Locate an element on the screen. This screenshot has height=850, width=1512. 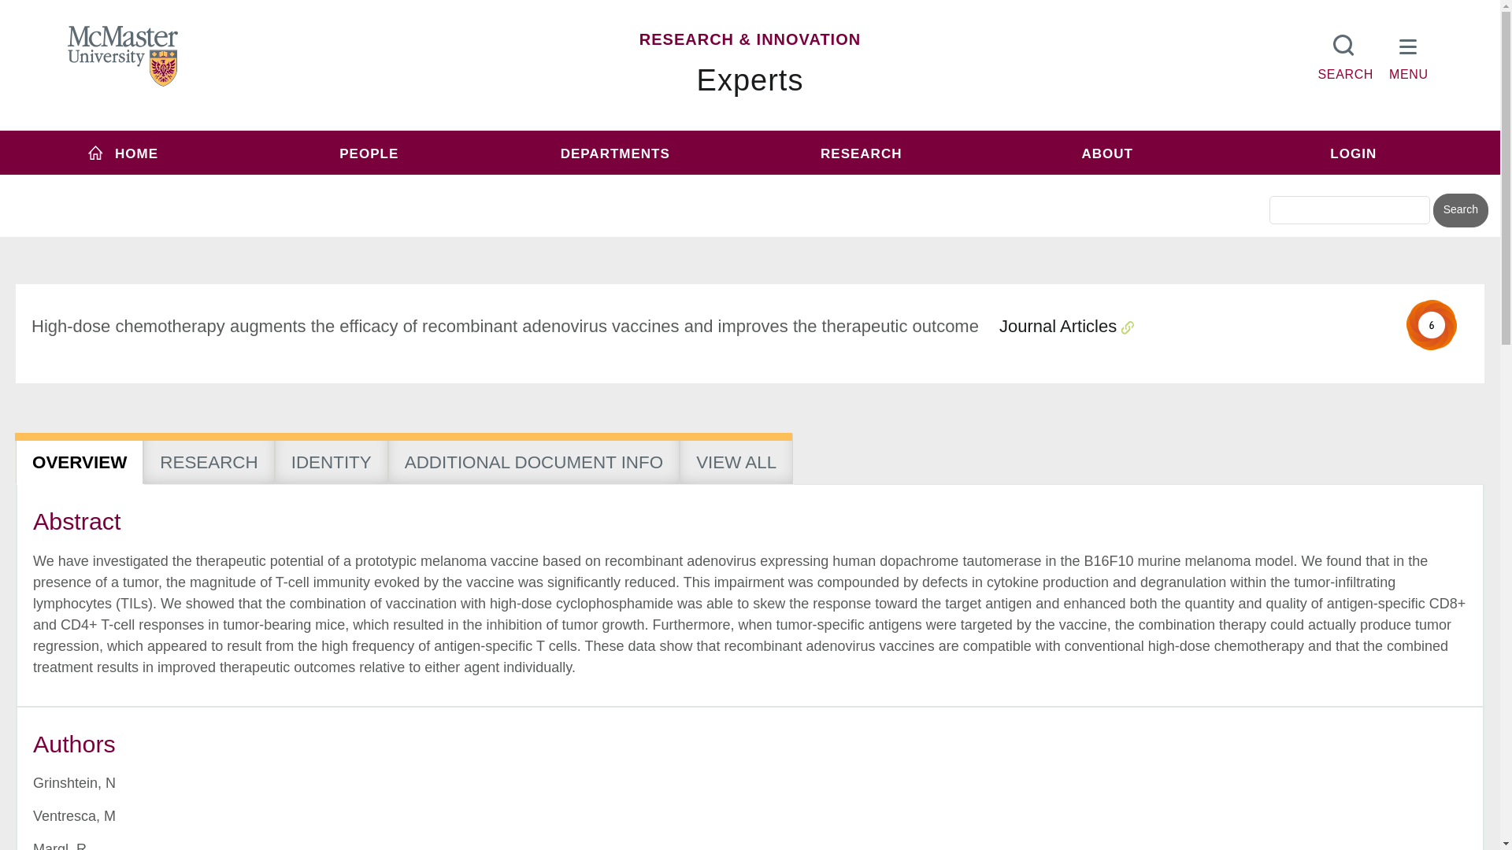
inurl:experts.mcmaster.ca is located at coordinates (624, 183).